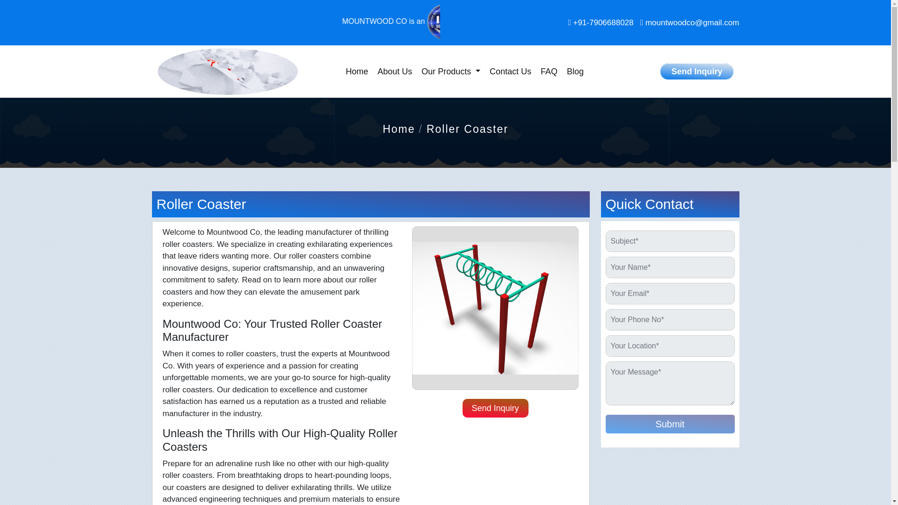  What do you see at coordinates (394, 72) in the screenshot?
I see `About Us` at bounding box center [394, 72].